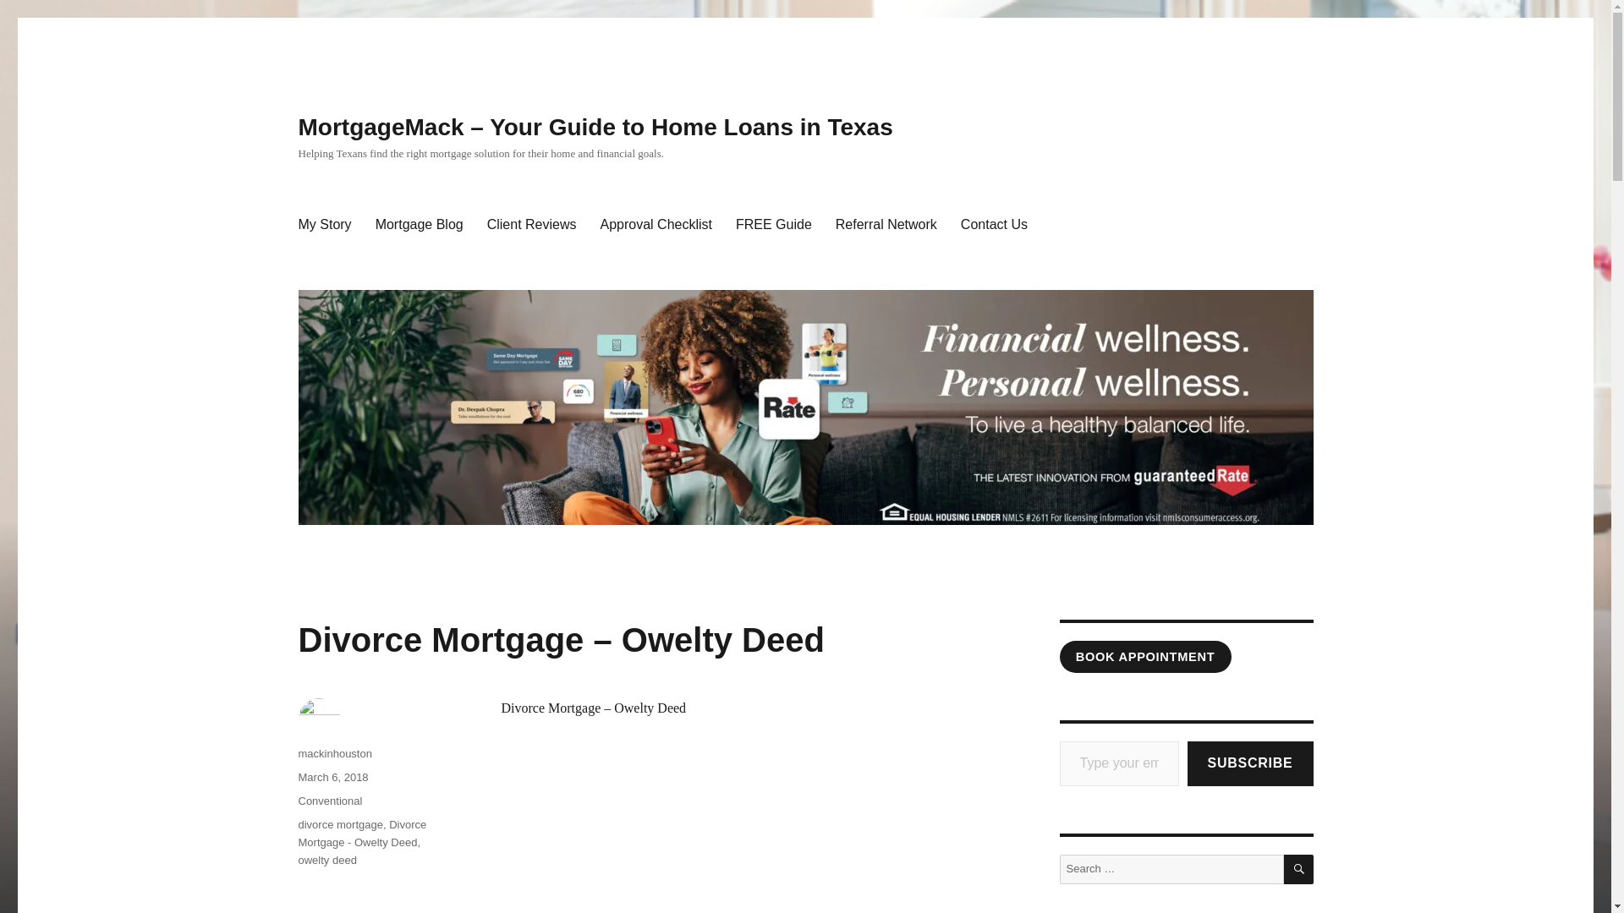 Image resolution: width=1624 pixels, height=913 pixels. What do you see at coordinates (323, 225) in the screenshot?
I see `My Story` at bounding box center [323, 225].